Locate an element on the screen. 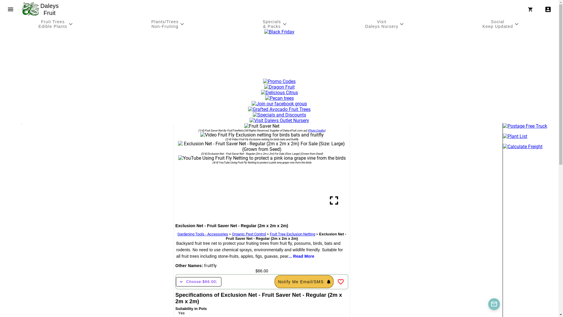 This screenshot has height=317, width=563. ... Read More is located at coordinates (301, 256).